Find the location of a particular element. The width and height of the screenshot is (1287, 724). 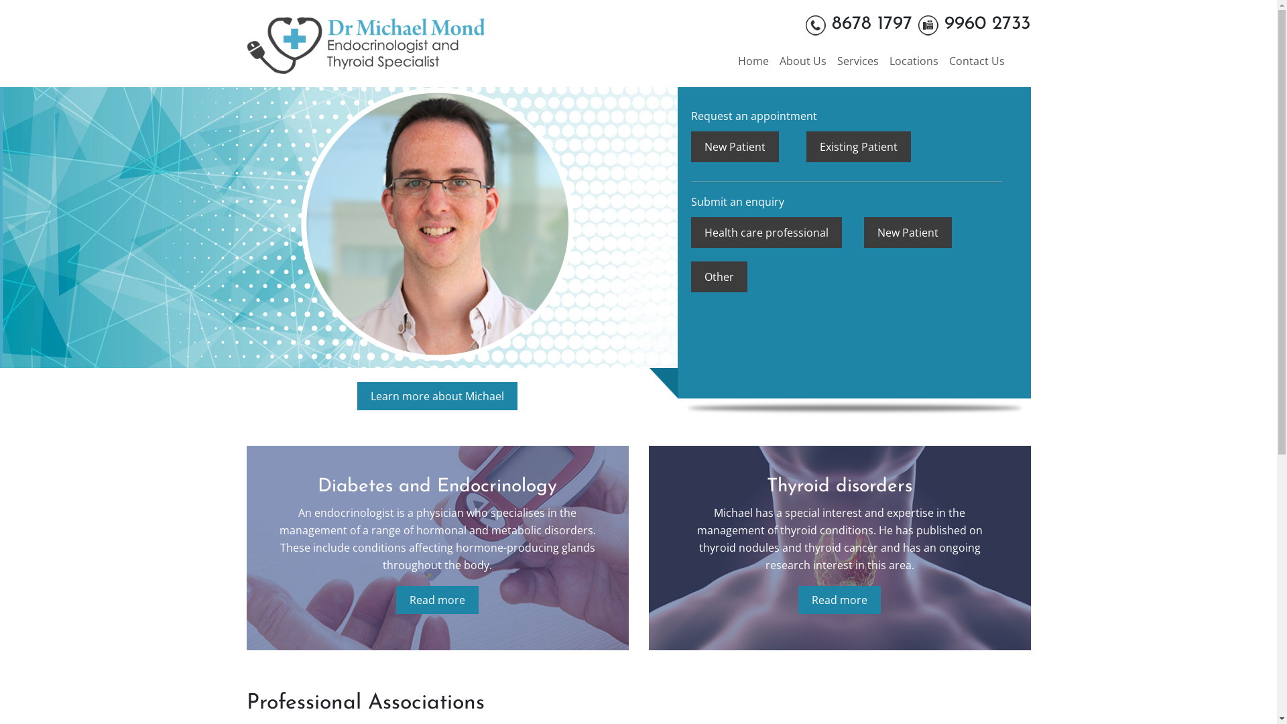

New Patient is located at coordinates (908, 233).